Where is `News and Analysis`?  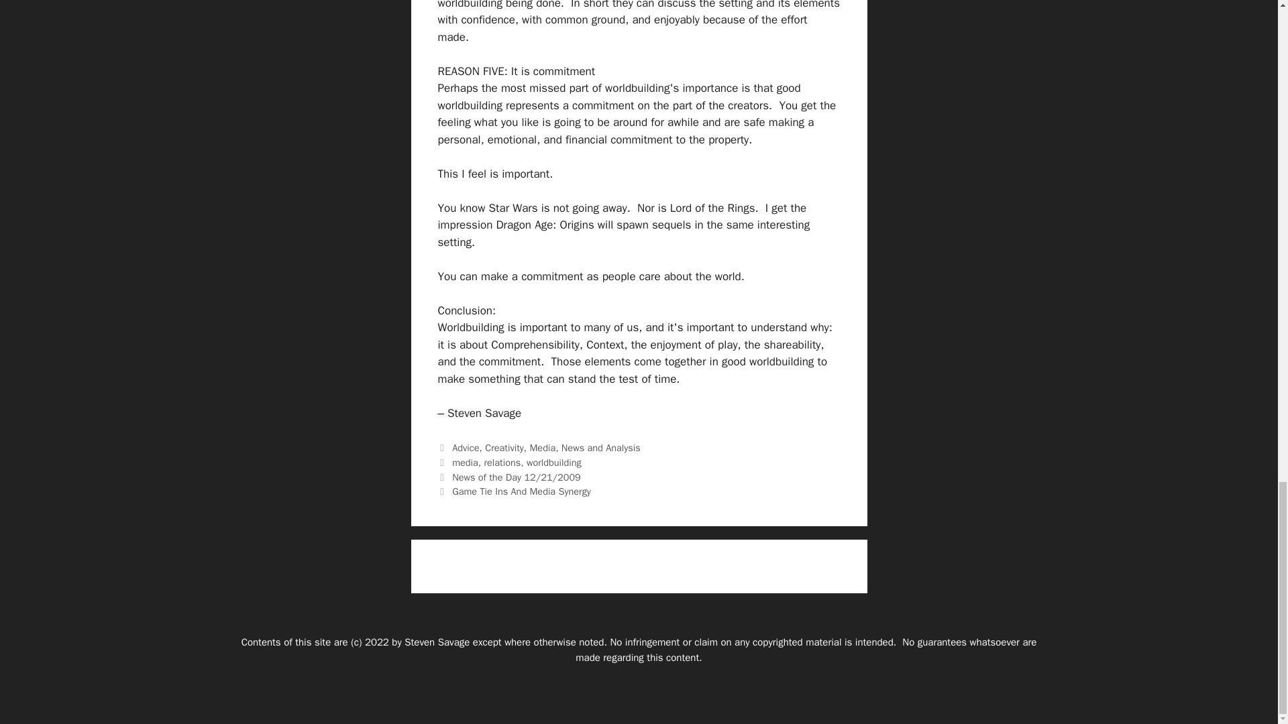 News and Analysis is located at coordinates (601, 448).